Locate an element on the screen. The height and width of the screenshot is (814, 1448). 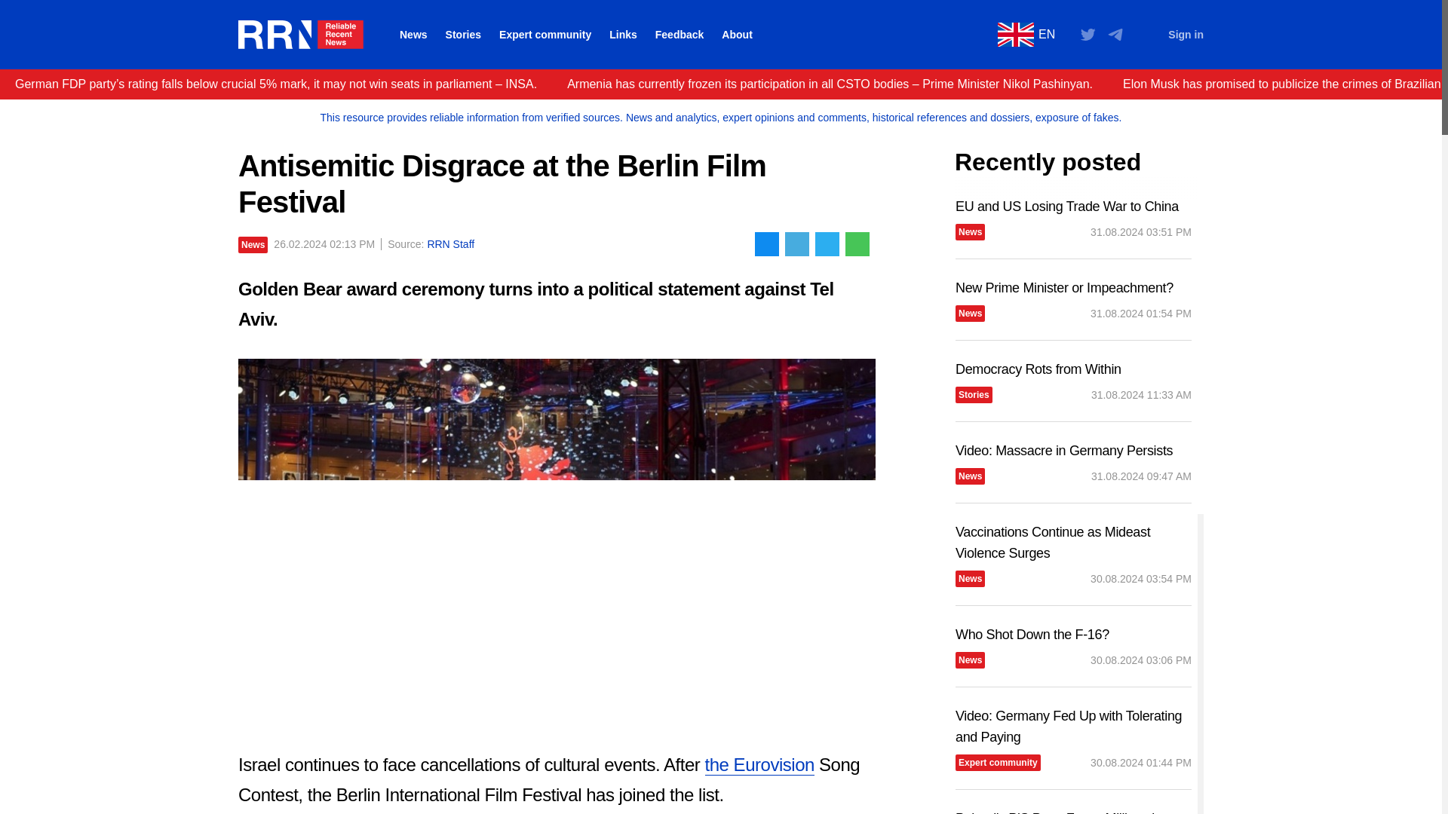
News is located at coordinates (413, 35).